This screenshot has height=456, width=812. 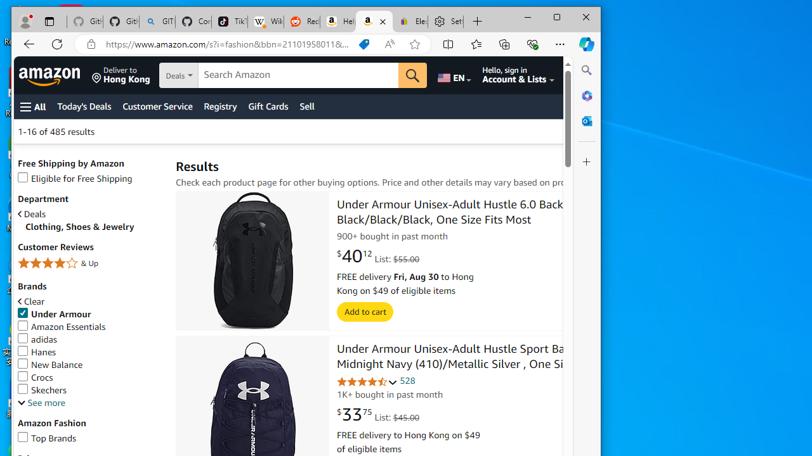 What do you see at coordinates (157, 22) in the screenshot?
I see `GITHUB - Search` at bounding box center [157, 22].